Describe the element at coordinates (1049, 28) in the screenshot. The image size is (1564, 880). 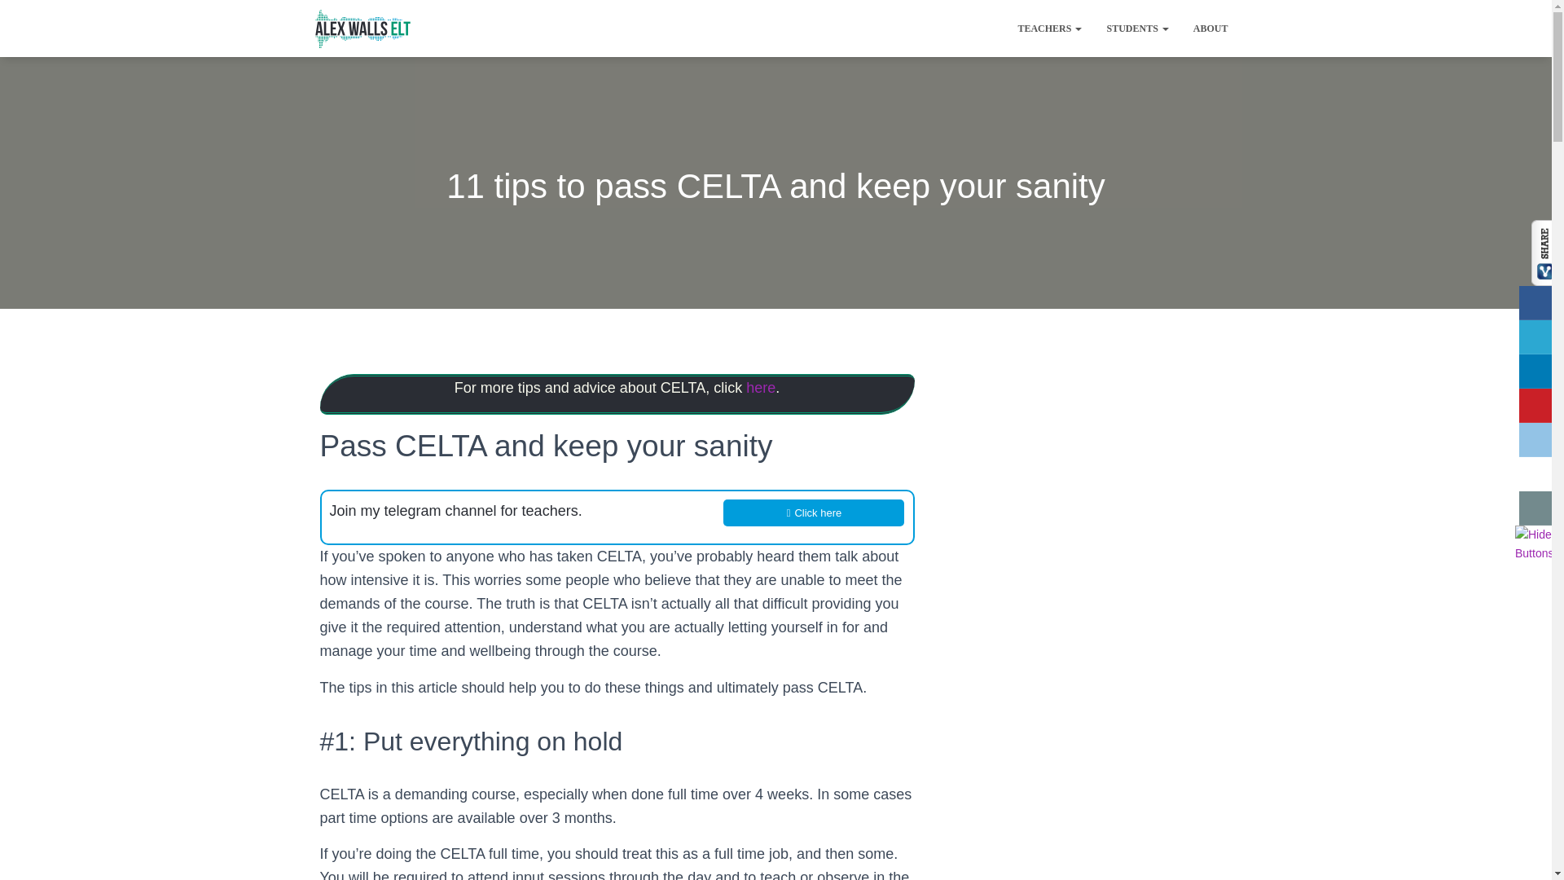
I see `Teachers` at that location.